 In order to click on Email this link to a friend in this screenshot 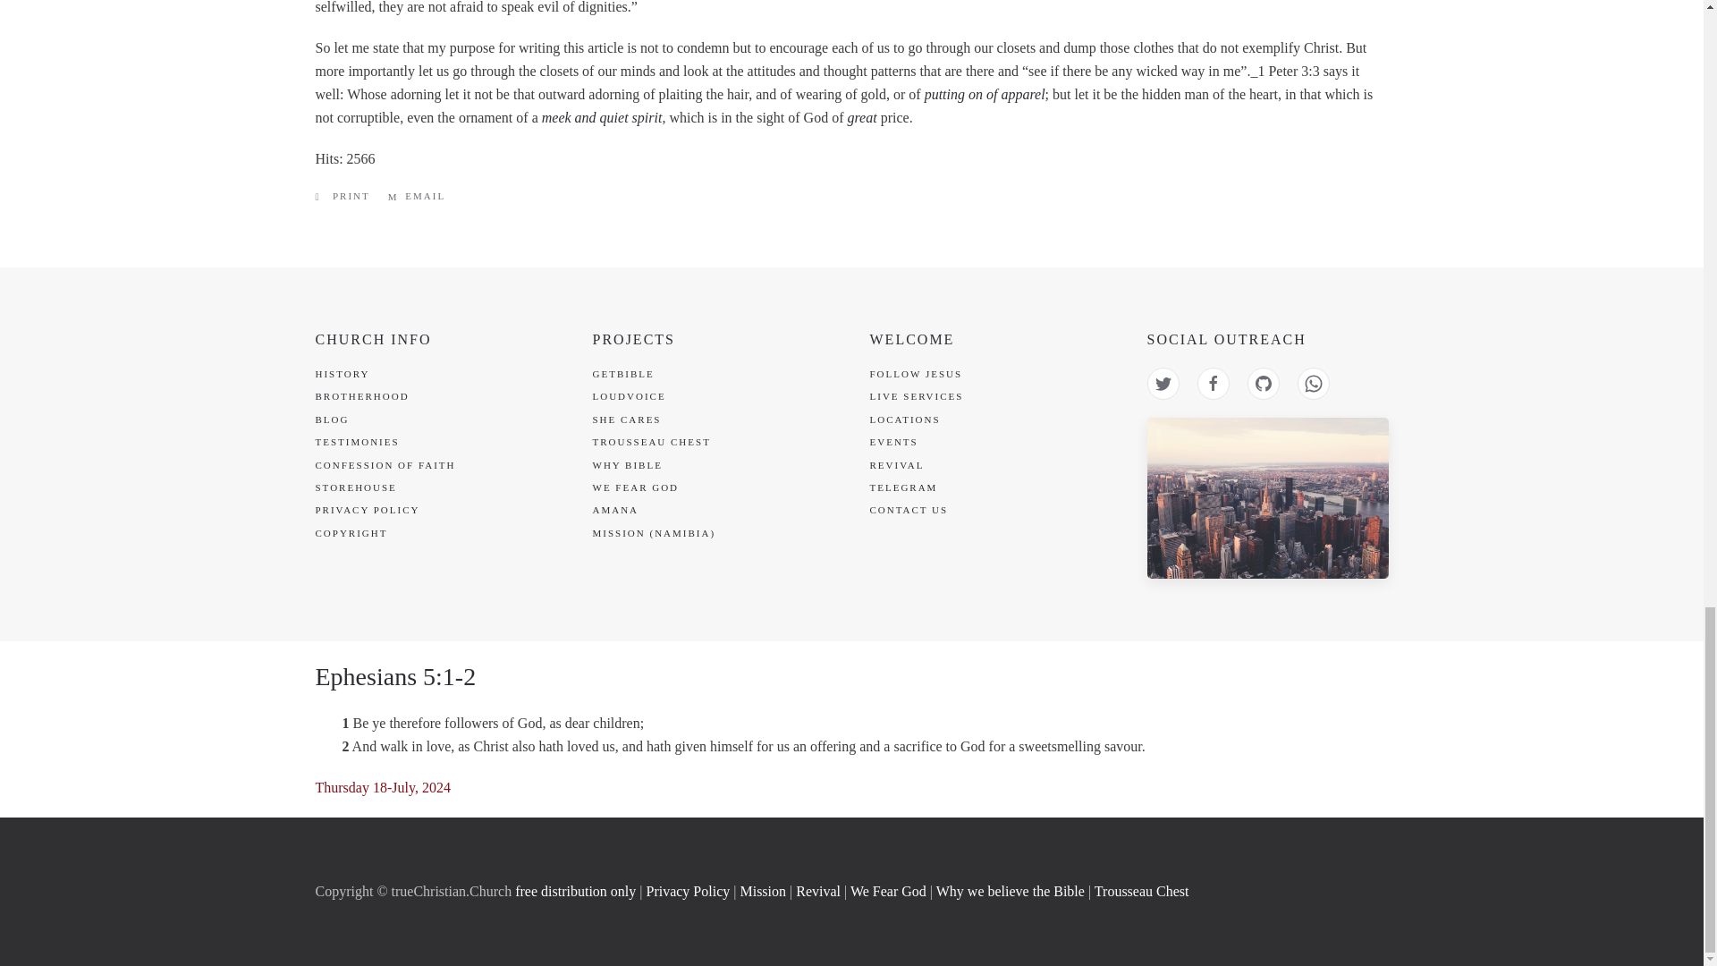, I will do `click(416, 196)`.